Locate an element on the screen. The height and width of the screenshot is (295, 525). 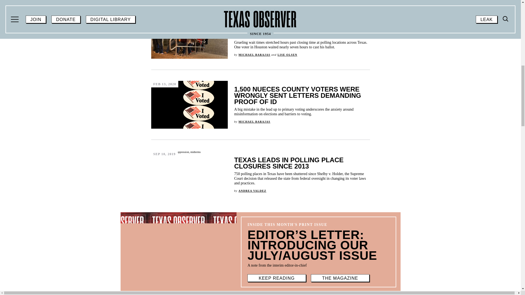
Post by Lise Olsen is located at coordinates (287, 55).